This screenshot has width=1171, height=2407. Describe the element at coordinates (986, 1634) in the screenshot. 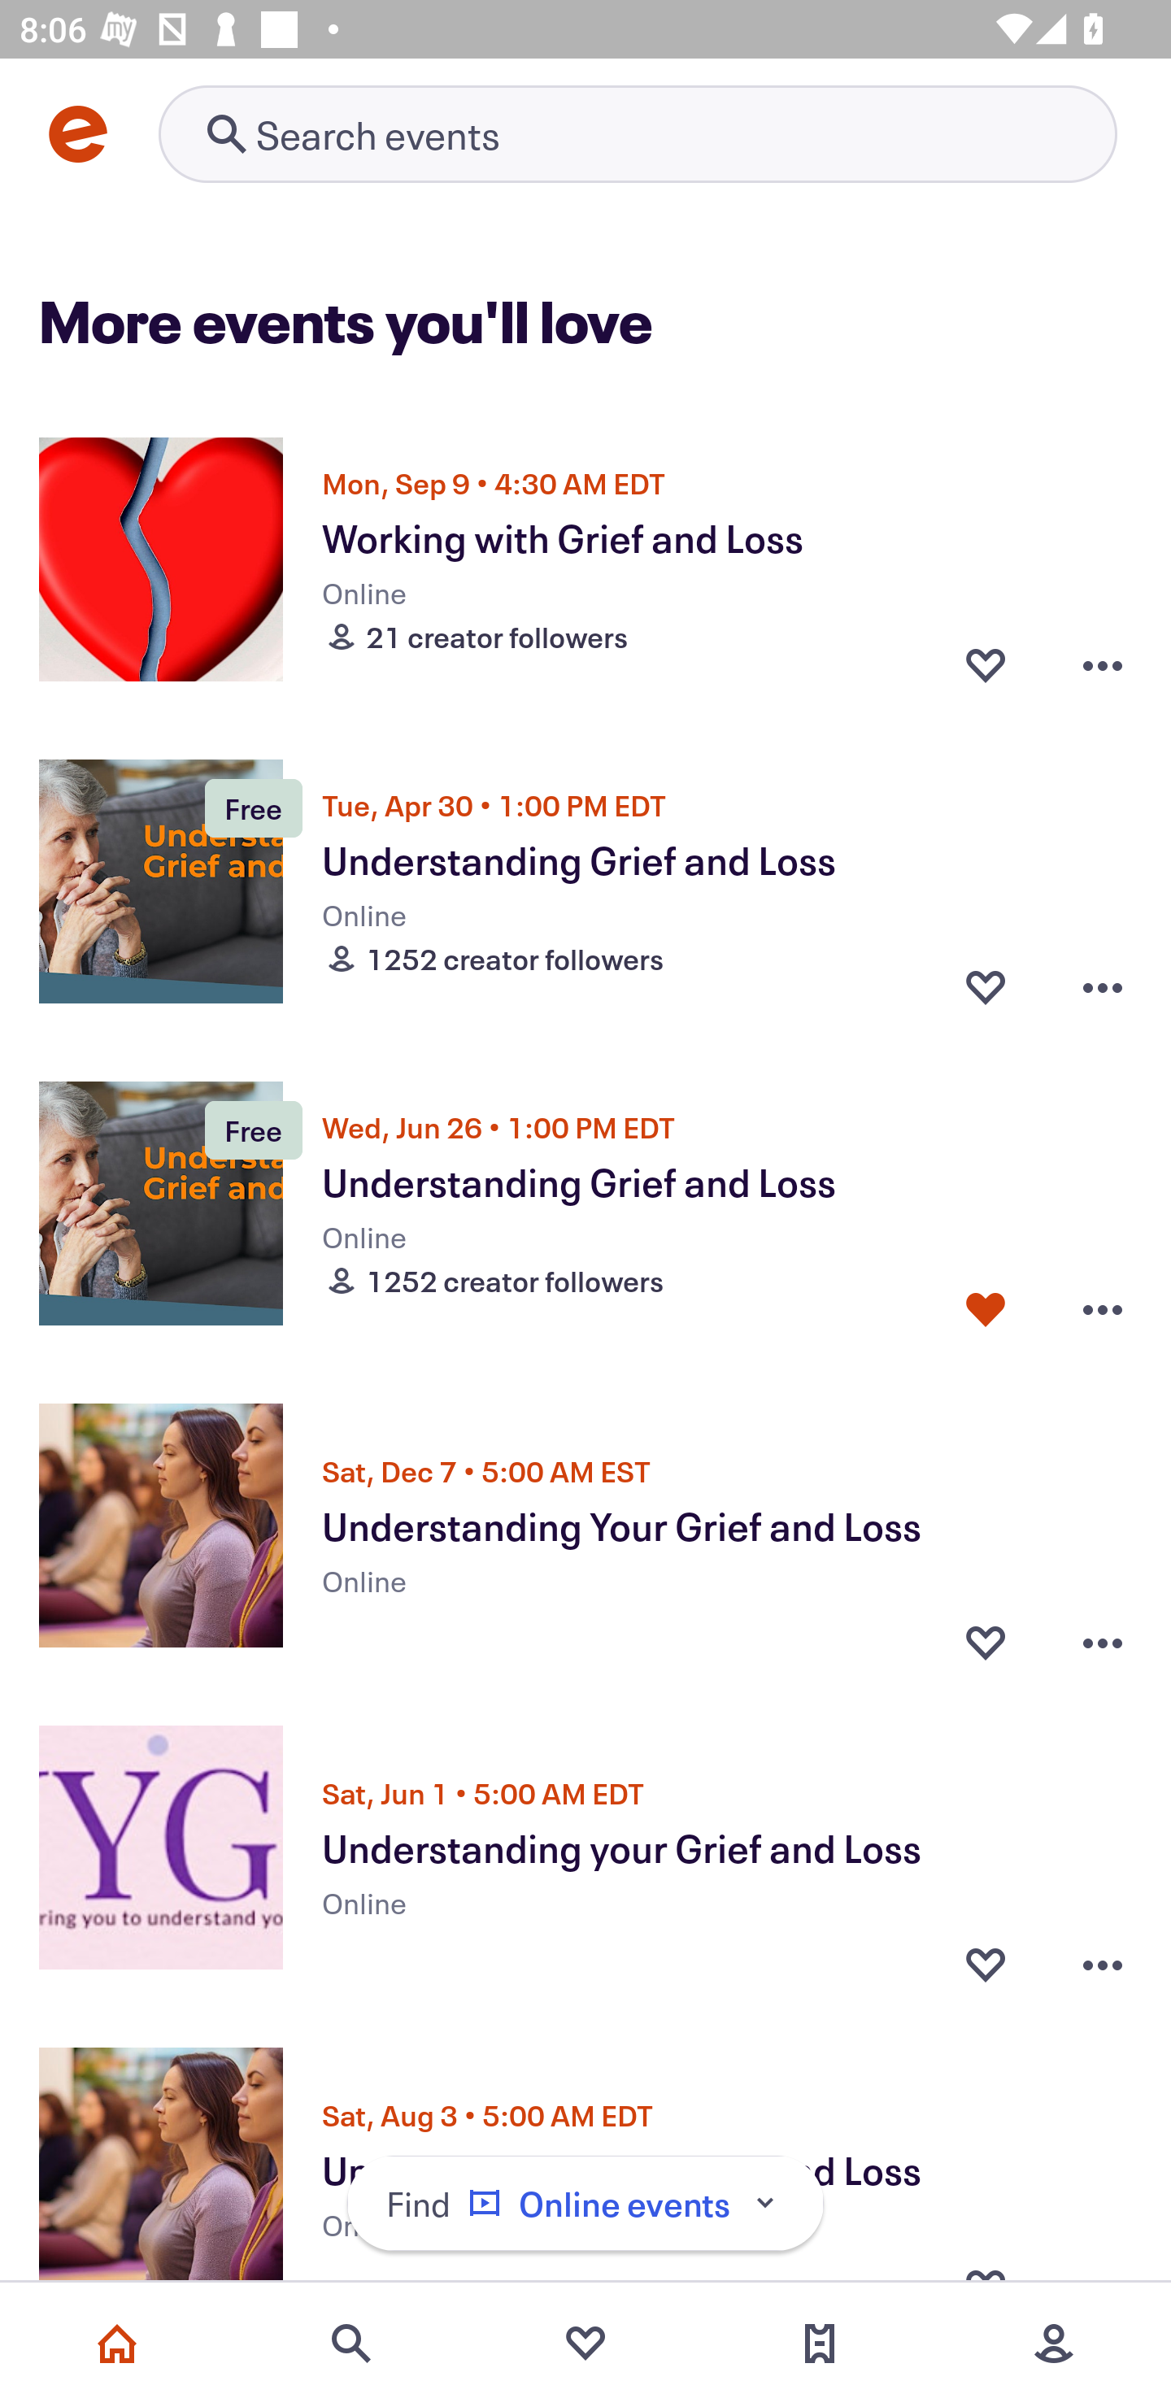

I see `Favorite button` at that location.